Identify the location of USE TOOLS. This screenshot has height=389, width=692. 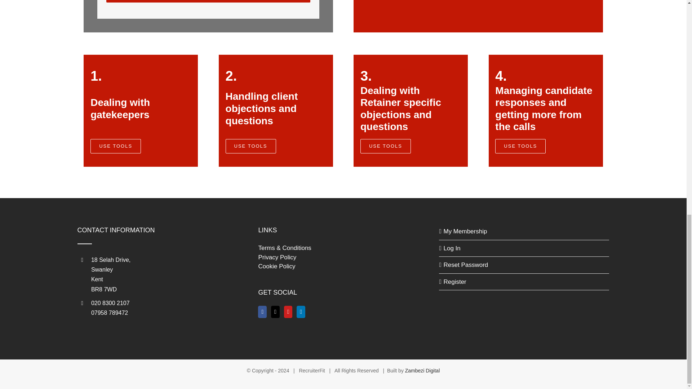
(520, 146).